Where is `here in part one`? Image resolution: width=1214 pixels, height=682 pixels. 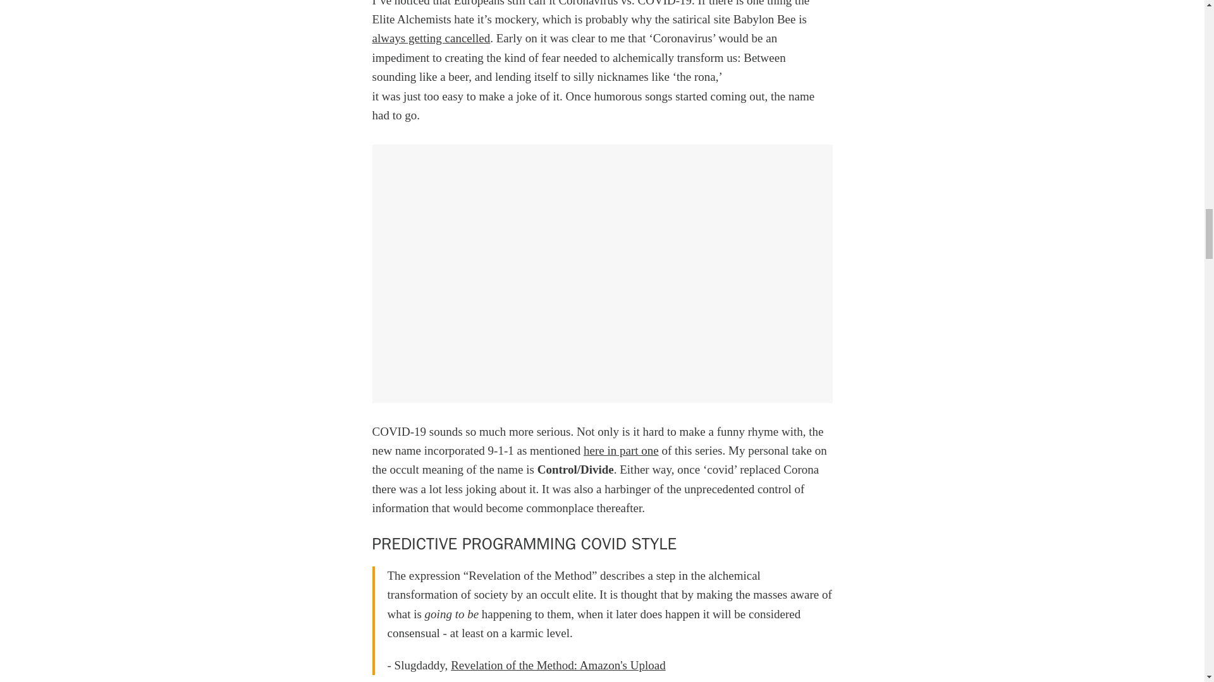 here in part one is located at coordinates (621, 450).